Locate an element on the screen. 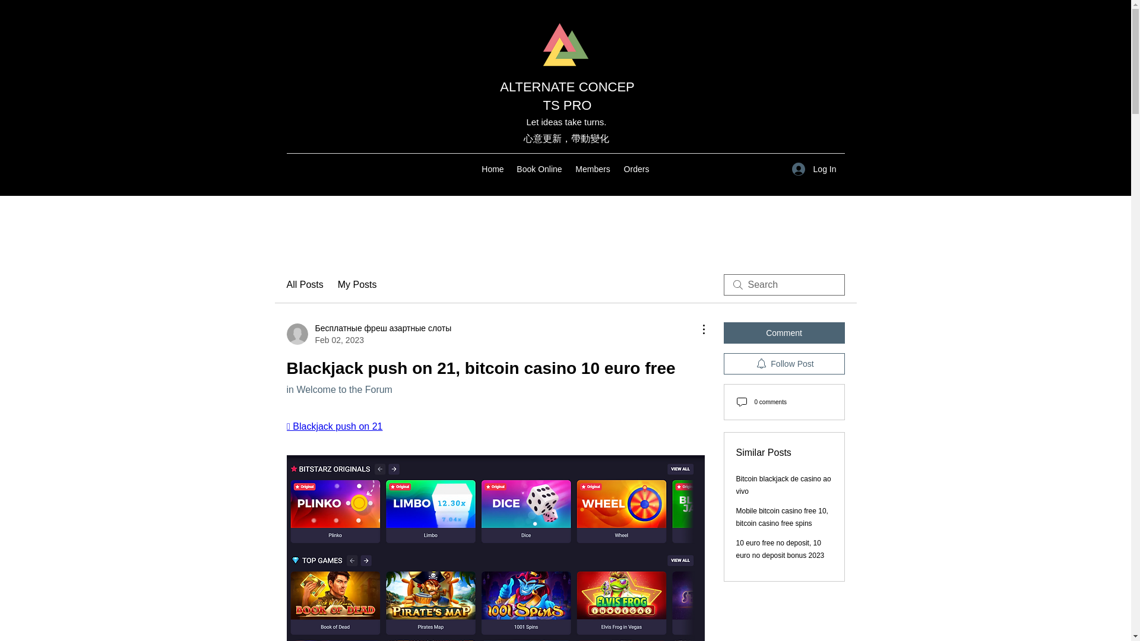  ALTERNATE CONCEPTS PRO is located at coordinates (568, 96).